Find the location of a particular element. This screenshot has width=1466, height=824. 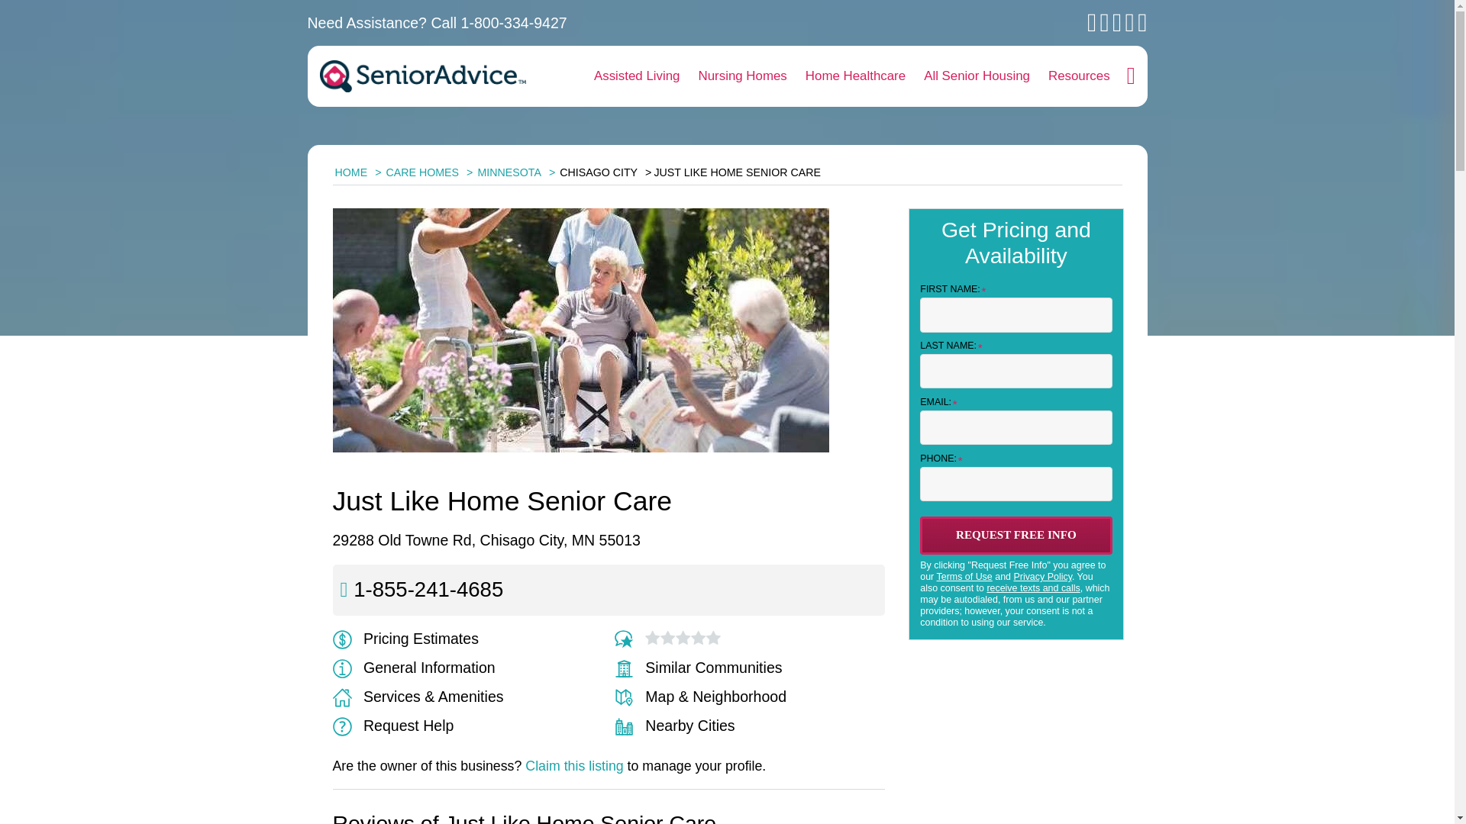

1-800-334-9427 is located at coordinates (515, 23).